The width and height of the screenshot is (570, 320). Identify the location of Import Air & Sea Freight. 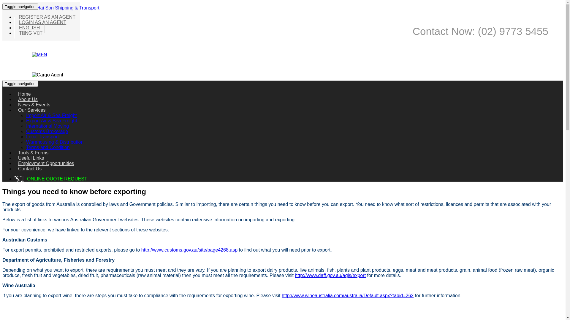
(52, 116).